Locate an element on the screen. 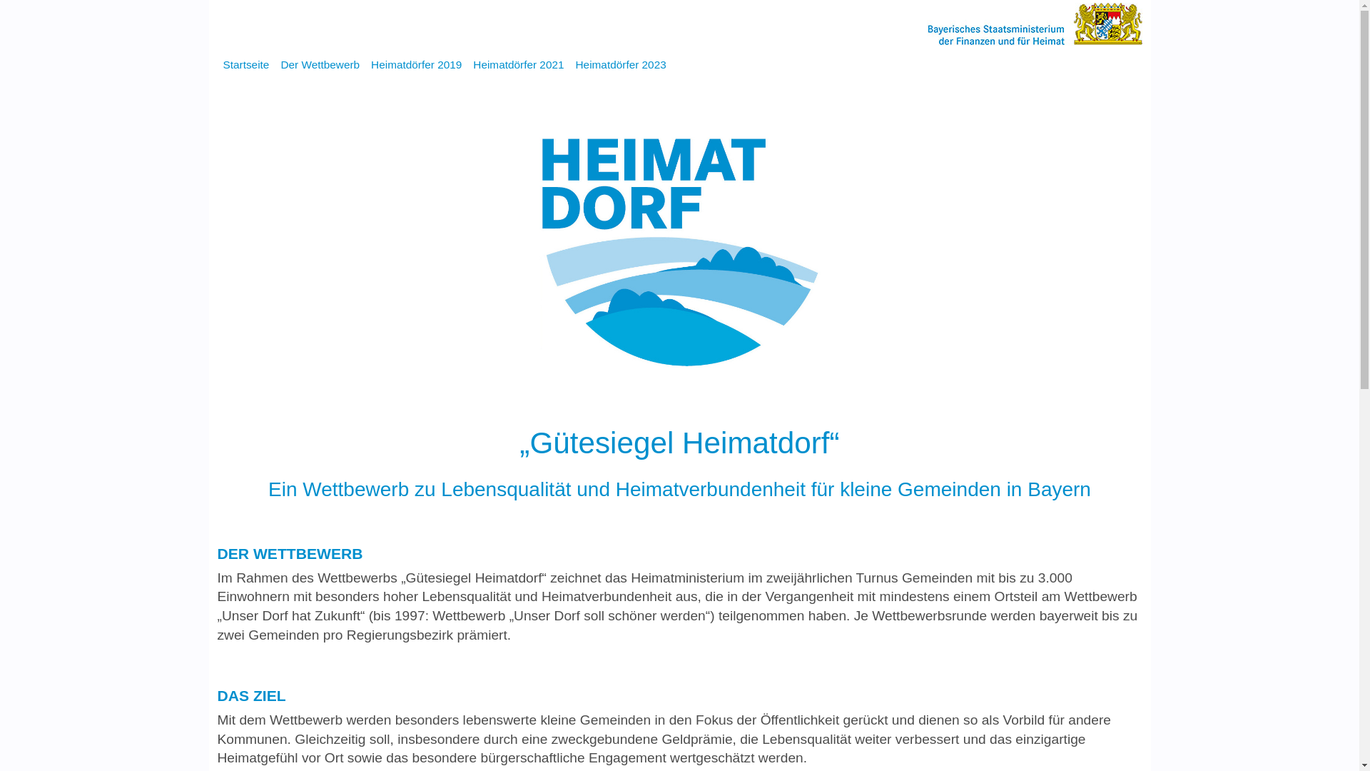 The width and height of the screenshot is (1370, 771). Startseite is located at coordinates (245, 65).